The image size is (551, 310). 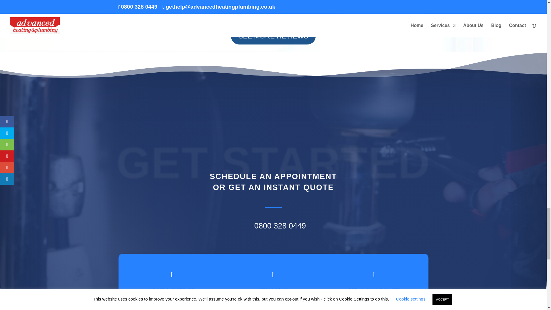 What do you see at coordinates (280, 226) in the screenshot?
I see `0800 328 0449` at bounding box center [280, 226].